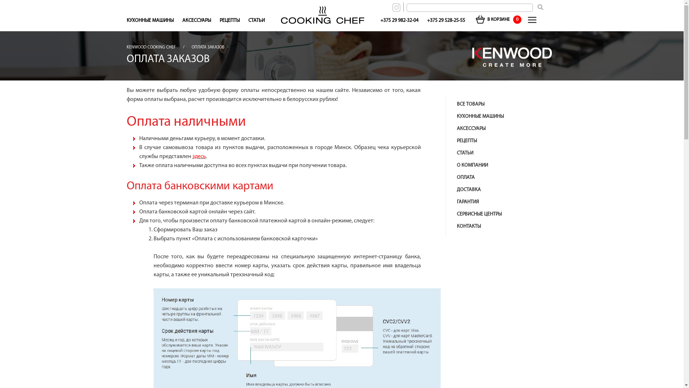 This screenshot has height=388, width=689. What do you see at coordinates (151, 47) in the screenshot?
I see `KENWOOD COOKING CHEF` at bounding box center [151, 47].